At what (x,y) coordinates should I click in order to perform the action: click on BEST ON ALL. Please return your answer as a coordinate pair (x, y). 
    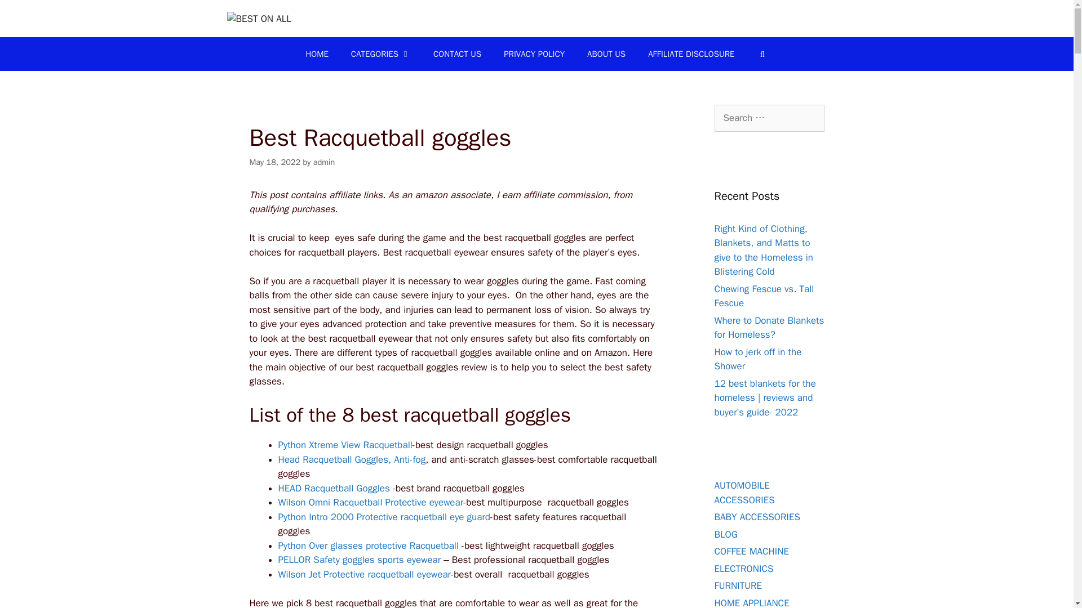
    Looking at the image, I should click on (258, 19).